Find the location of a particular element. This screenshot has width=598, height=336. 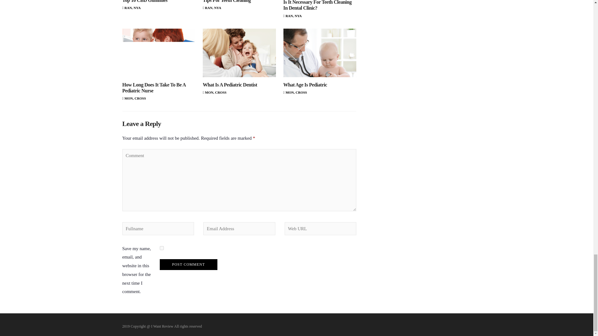

yes is located at coordinates (161, 248).